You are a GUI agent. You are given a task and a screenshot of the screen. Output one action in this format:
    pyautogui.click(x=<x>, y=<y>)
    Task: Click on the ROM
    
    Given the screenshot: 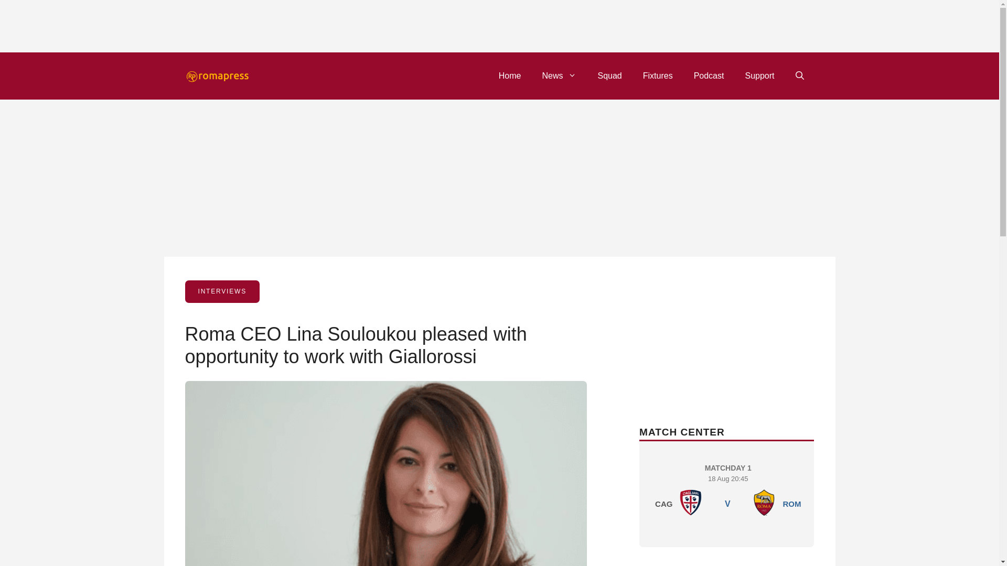 What is the action you would take?
    pyautogui.click(x=691, y=502)
    